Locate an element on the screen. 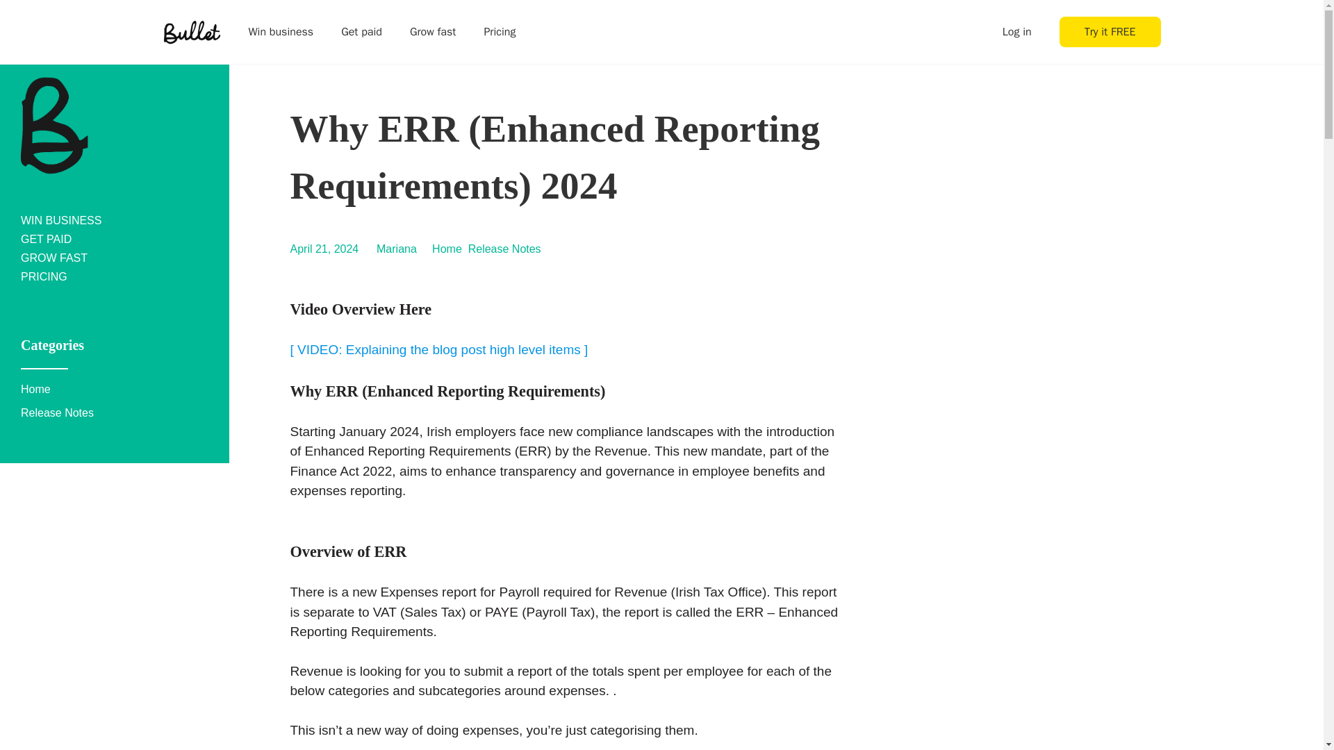 The image size is (1334, 750). Mariana is located at coordinates (396, 249).